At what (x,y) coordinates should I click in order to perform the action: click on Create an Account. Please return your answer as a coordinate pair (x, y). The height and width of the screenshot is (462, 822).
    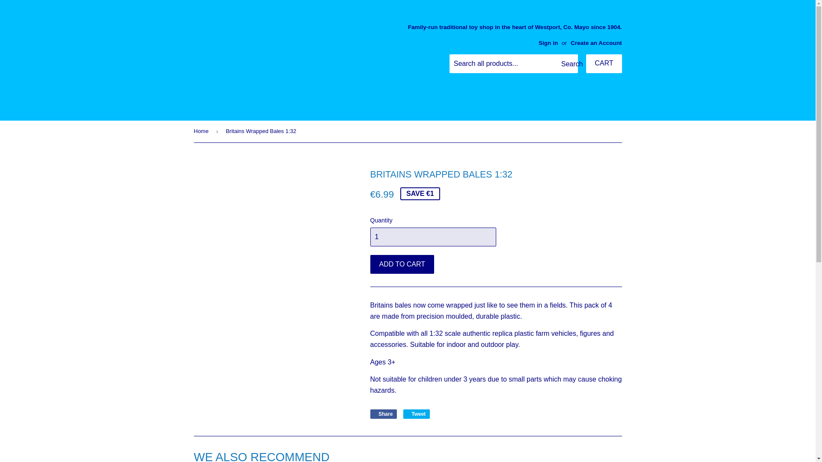
    Looking at the image, I should click on (596, 43).